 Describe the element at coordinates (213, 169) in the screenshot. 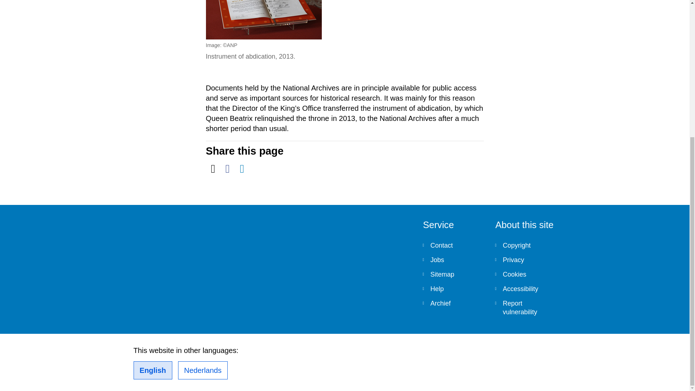

I see `Share this page on your Twitter account` at that location.